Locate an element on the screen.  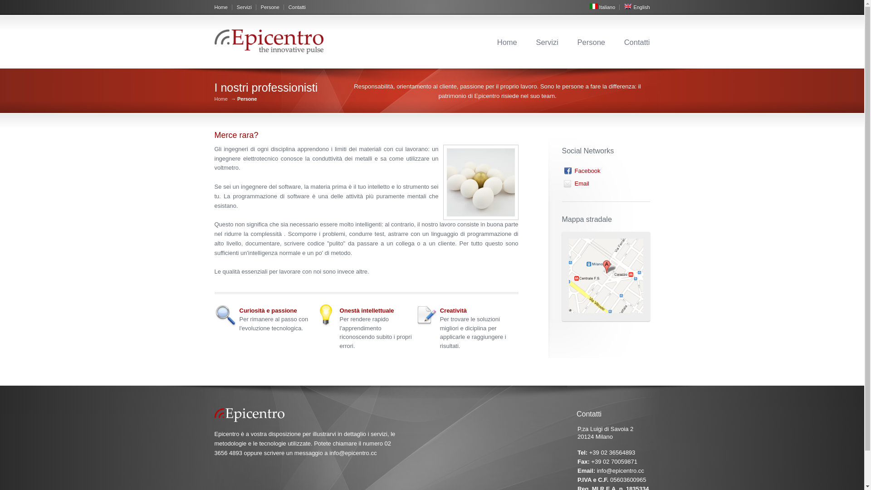
Servizi is located at coordinates (247, 7).